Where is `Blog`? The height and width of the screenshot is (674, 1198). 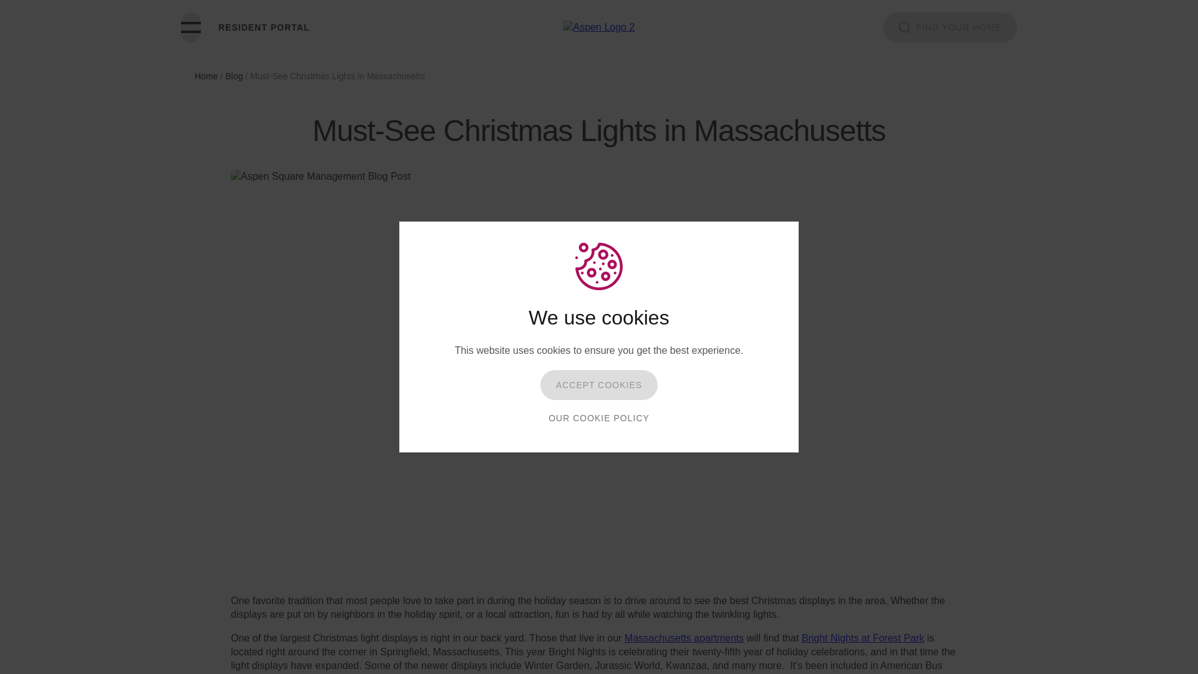
Blog is located at coordinates (233, 76).